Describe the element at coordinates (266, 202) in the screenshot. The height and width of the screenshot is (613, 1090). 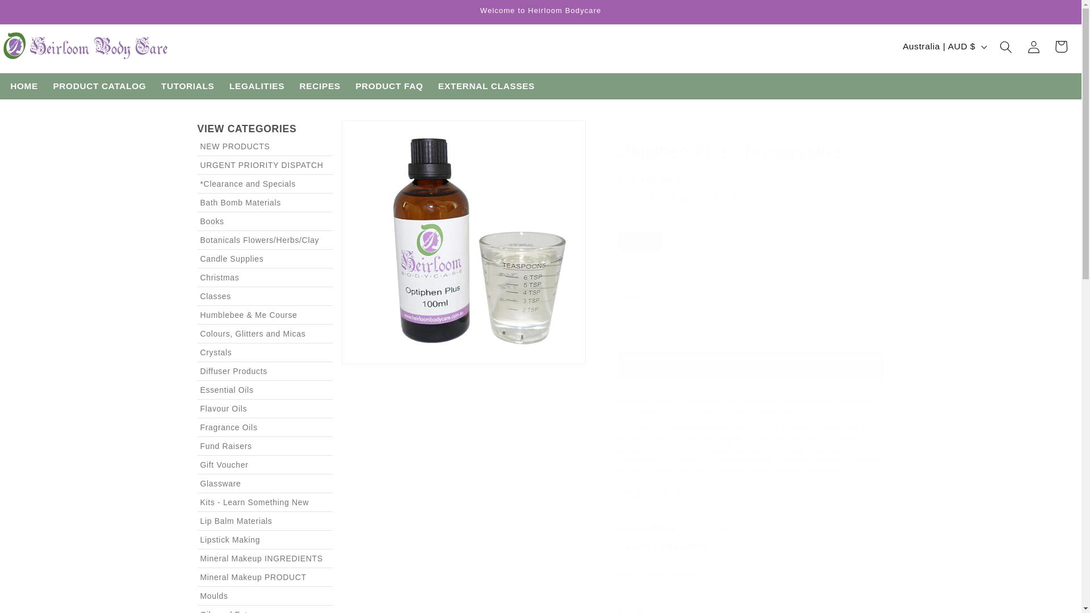
I see `Bath Bomb Materials` at that location.